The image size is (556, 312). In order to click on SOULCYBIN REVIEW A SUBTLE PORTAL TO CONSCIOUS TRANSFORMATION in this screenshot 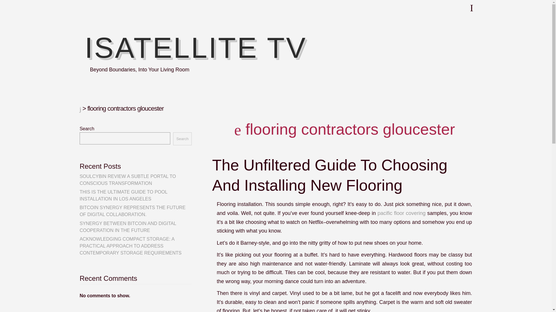, I will do `click(128, 180)`.